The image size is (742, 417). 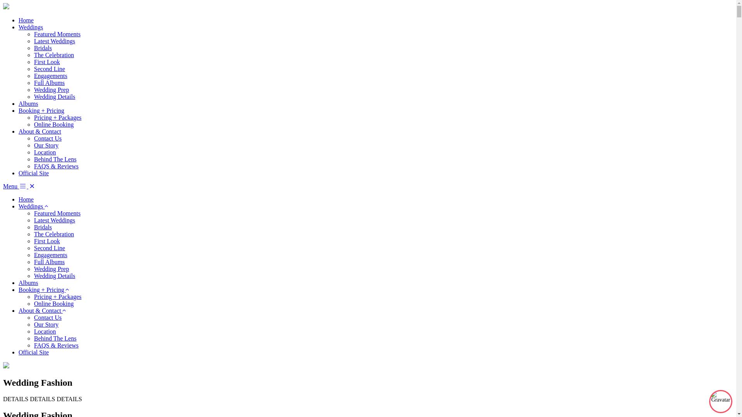 I want to click on Engagements, so click(x=51, y=255).